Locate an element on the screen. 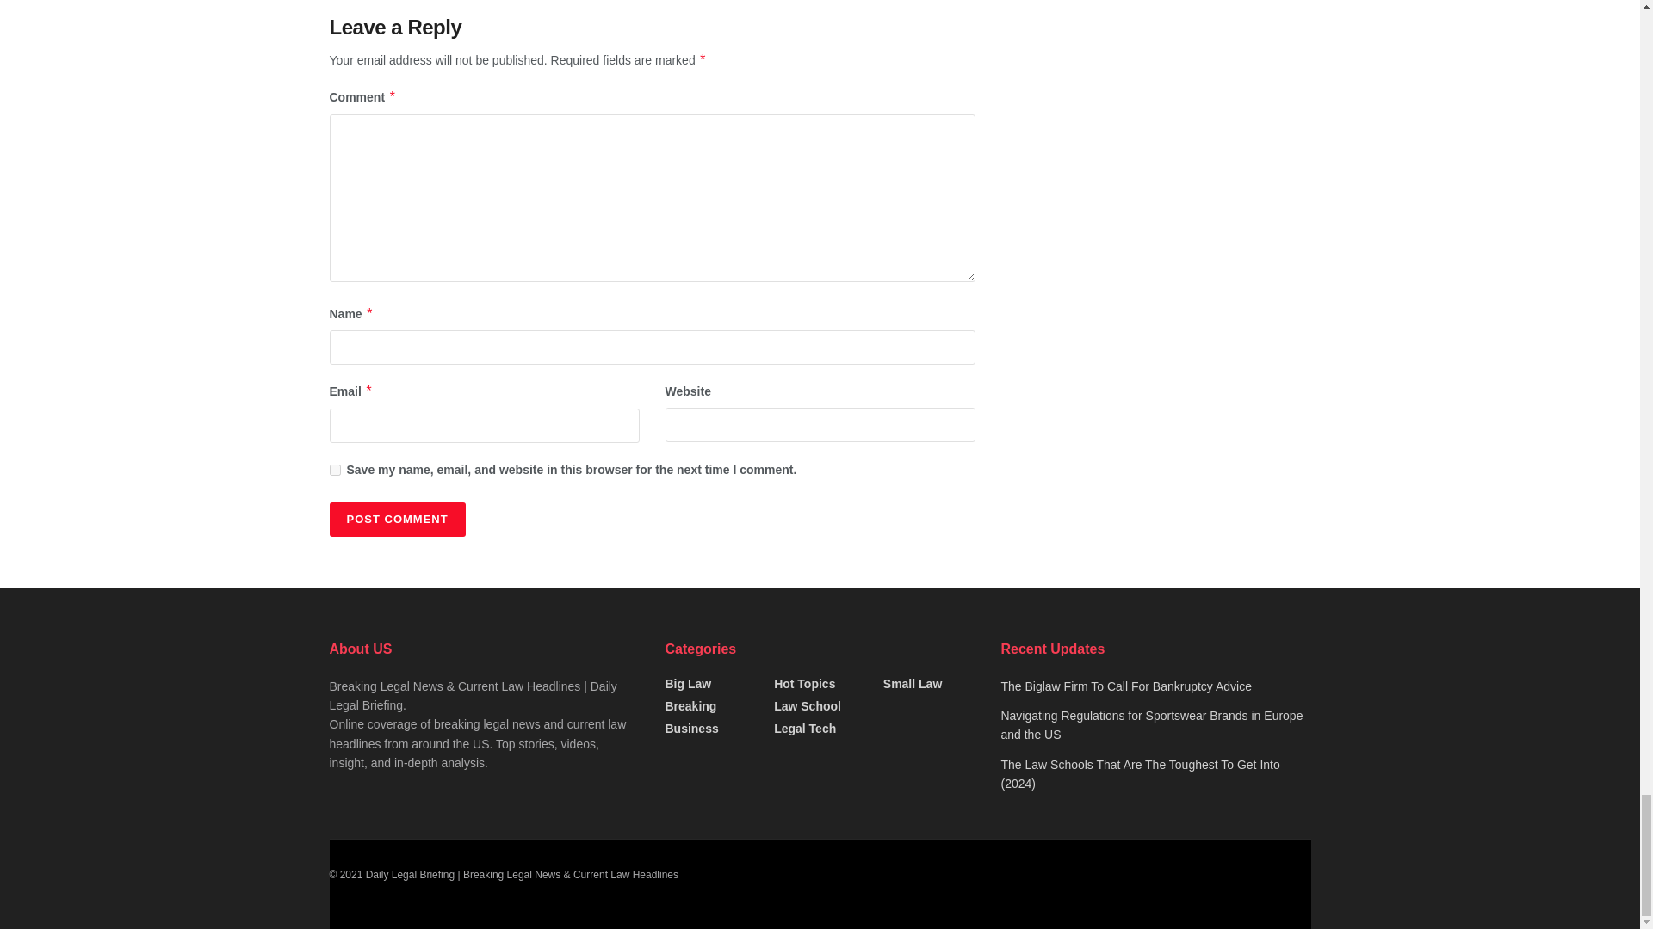  yes is located at coordinates (334, 470).